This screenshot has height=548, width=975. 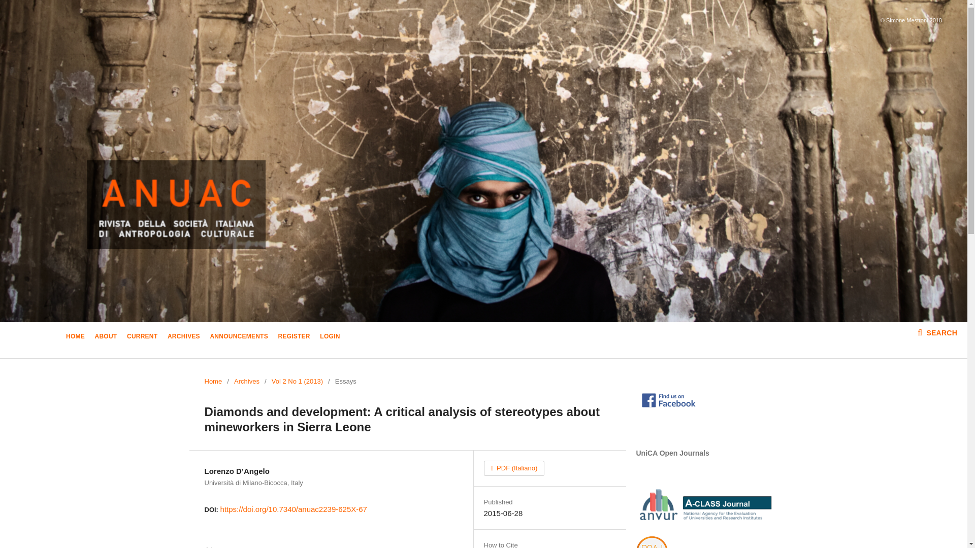 I want to click on ARCHIVES, so click(x=184, y=337).